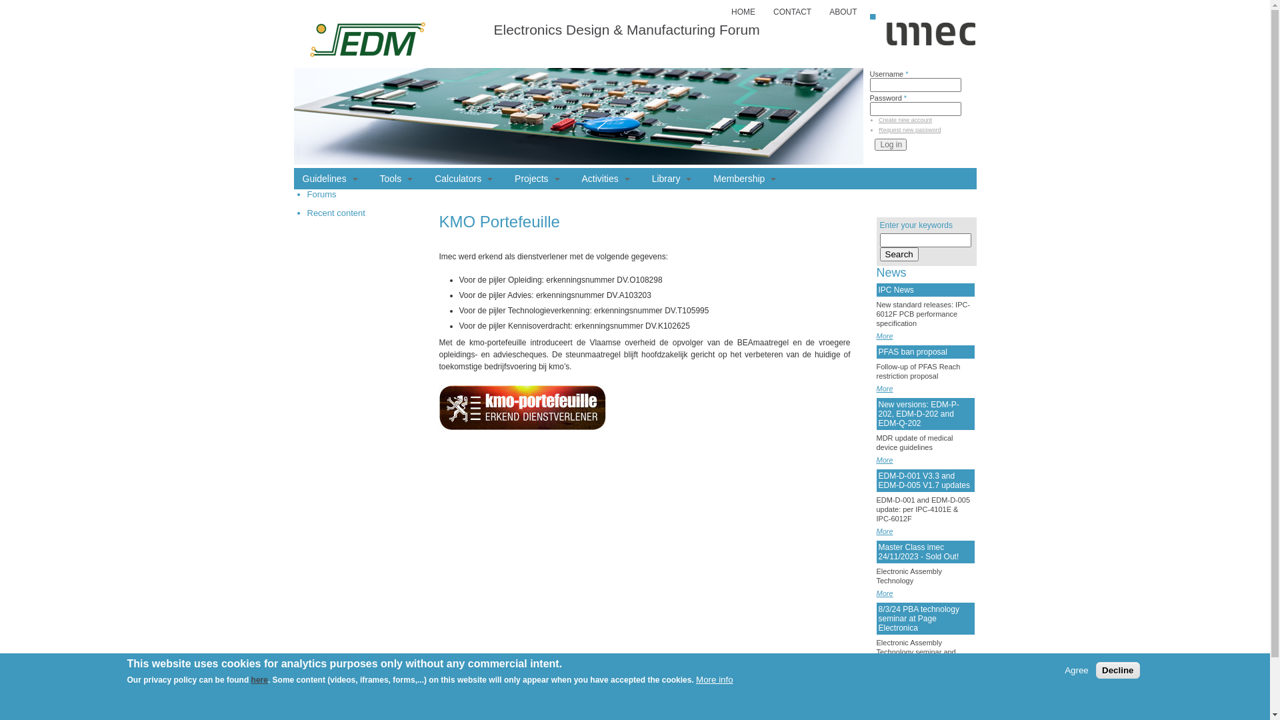  Describe the element at coordinates (397, 179) in the screenshot. I see `Tools` at that location.